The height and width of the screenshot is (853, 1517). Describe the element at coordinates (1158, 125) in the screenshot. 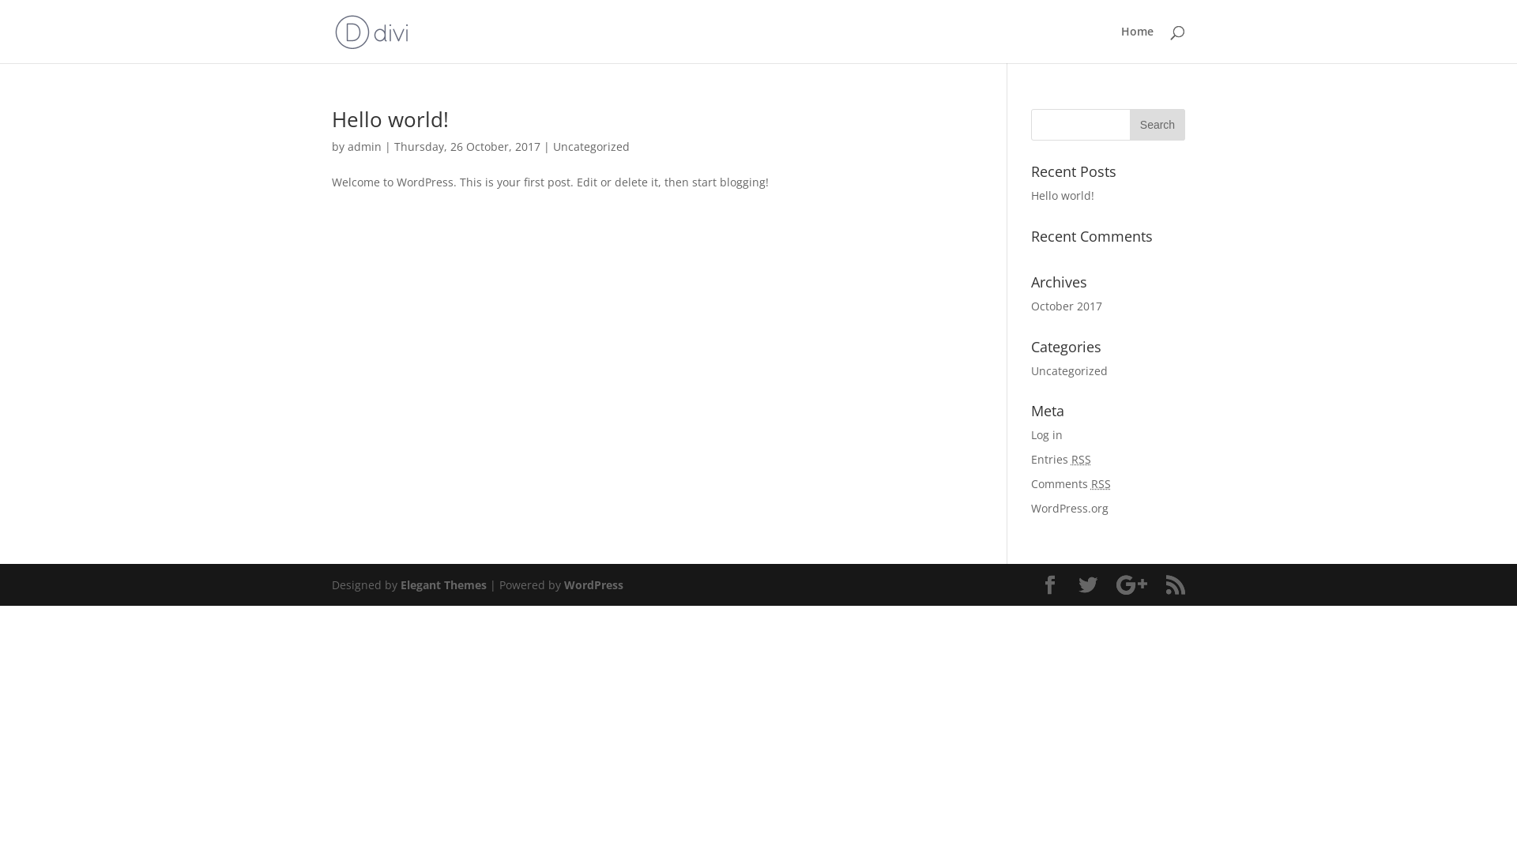

I see `Search` at that location.